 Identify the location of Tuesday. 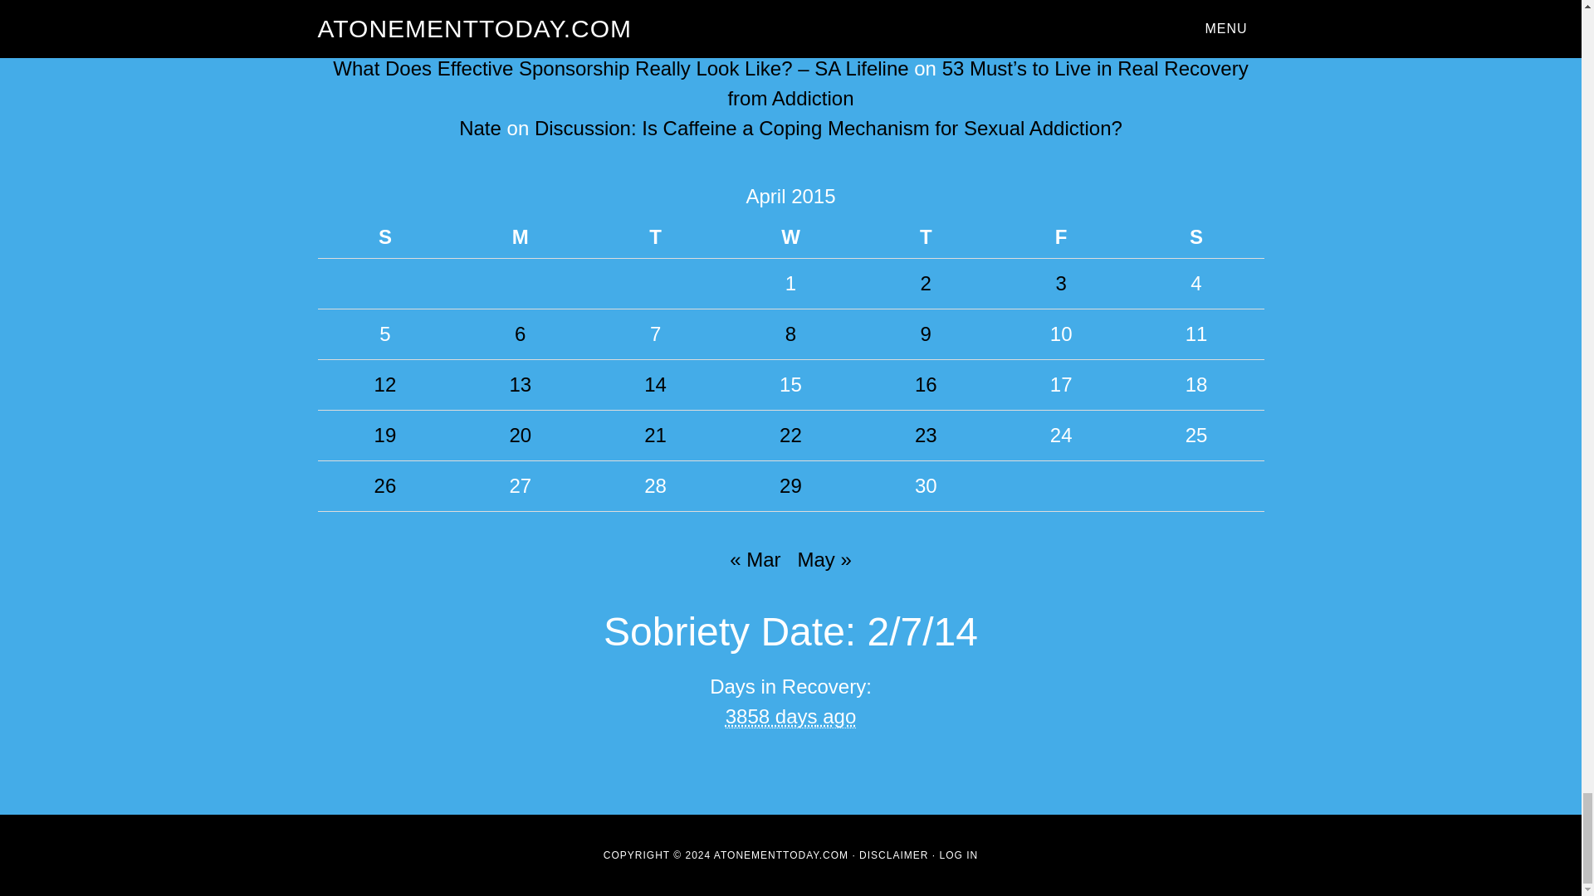
(656, 237).